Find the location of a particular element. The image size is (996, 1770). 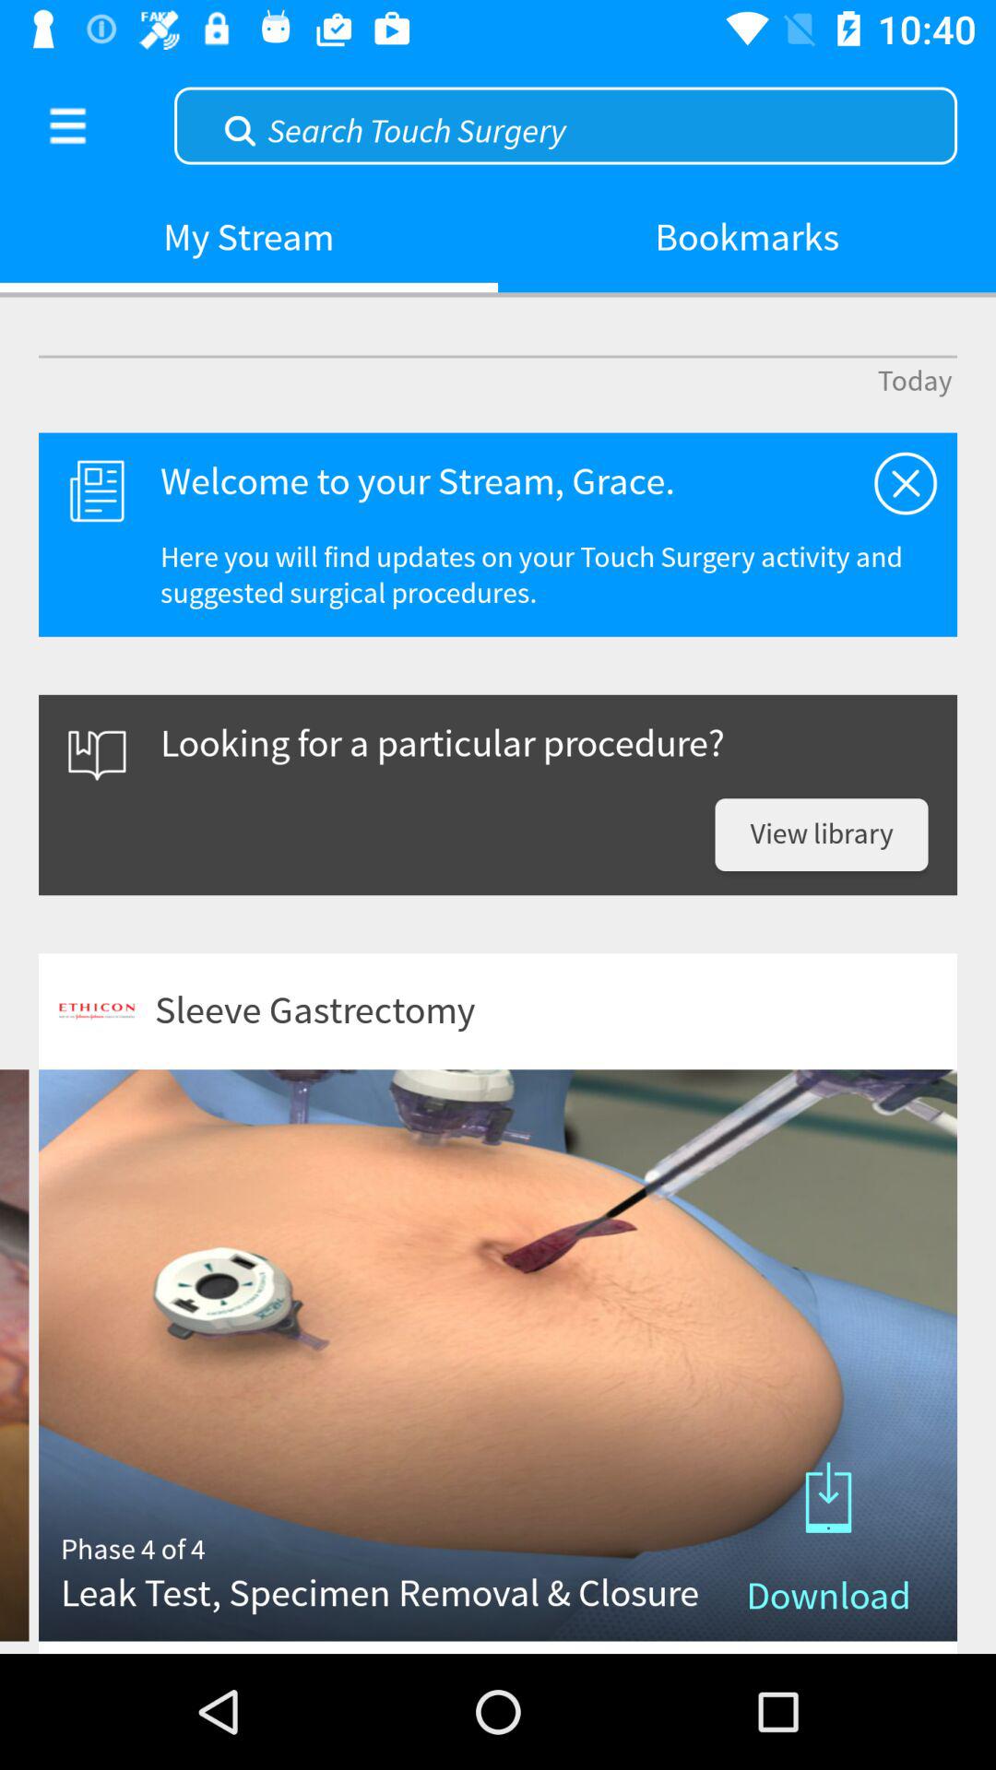

select search bar is located at coordinates (566, 124).